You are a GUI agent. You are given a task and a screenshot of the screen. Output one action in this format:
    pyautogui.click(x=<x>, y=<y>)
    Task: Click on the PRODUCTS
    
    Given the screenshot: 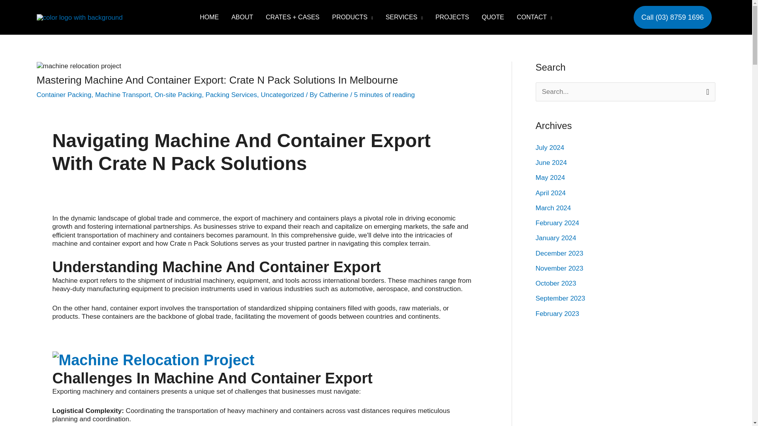 What is the action you would take?
    pyautogui.click(x=352, y=17)
    